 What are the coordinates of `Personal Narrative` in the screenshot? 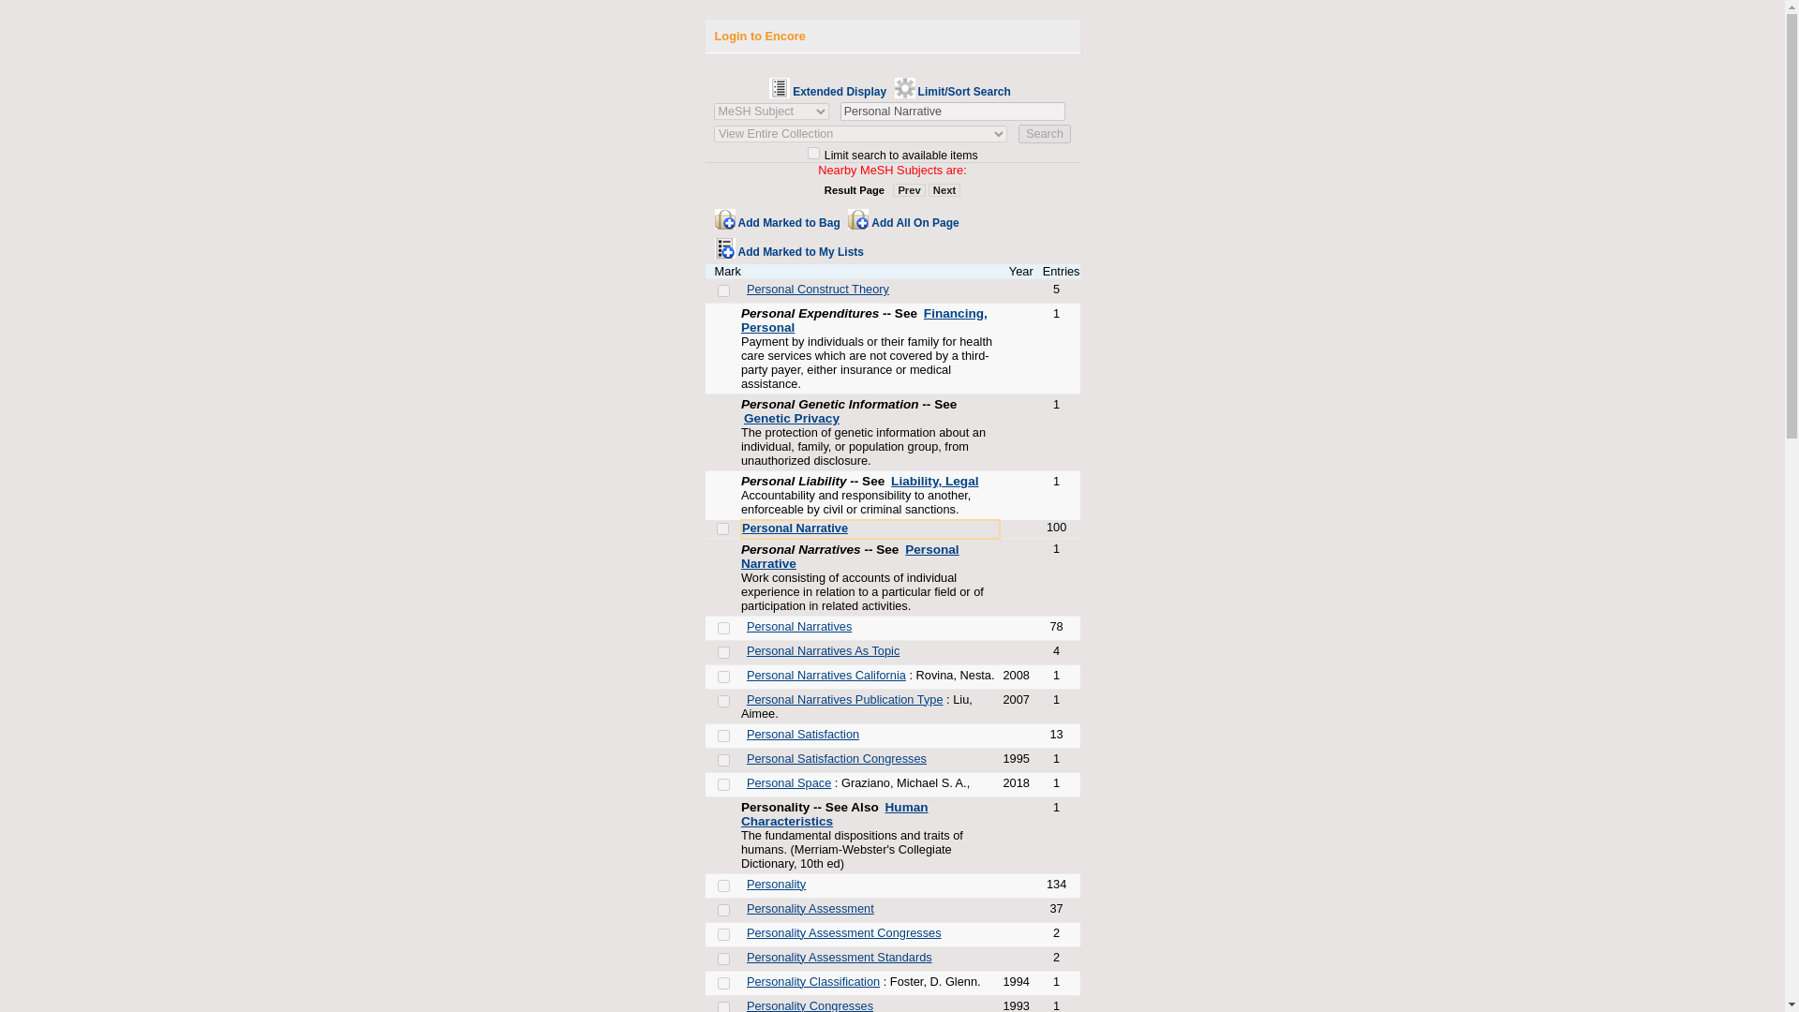 It's located at (795, 528).